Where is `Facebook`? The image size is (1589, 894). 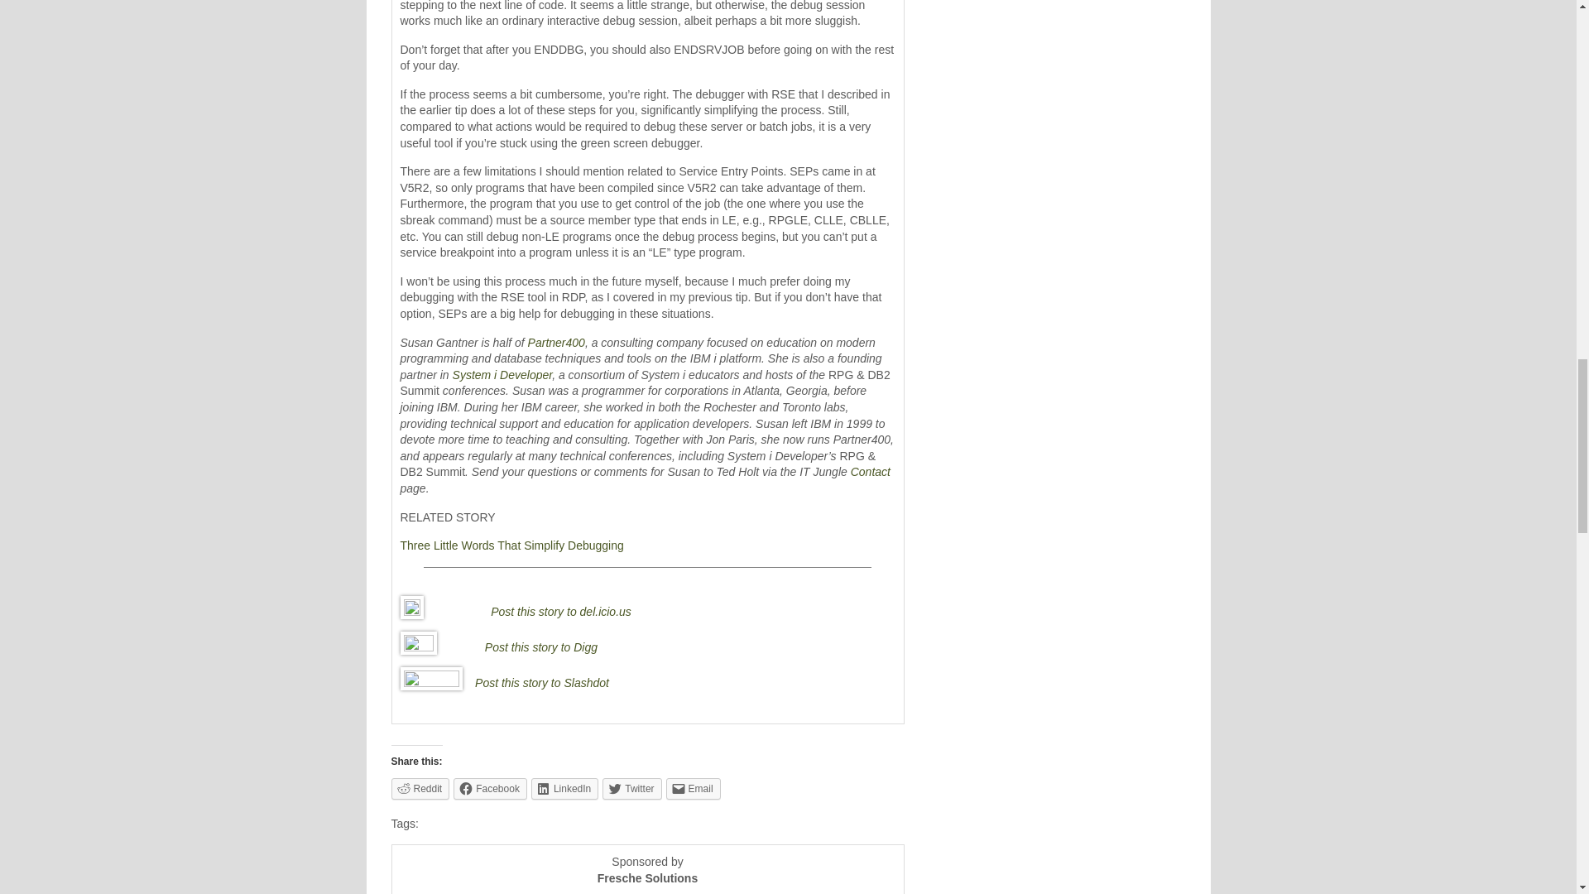 Facebook is located at coordinates (490, 788).